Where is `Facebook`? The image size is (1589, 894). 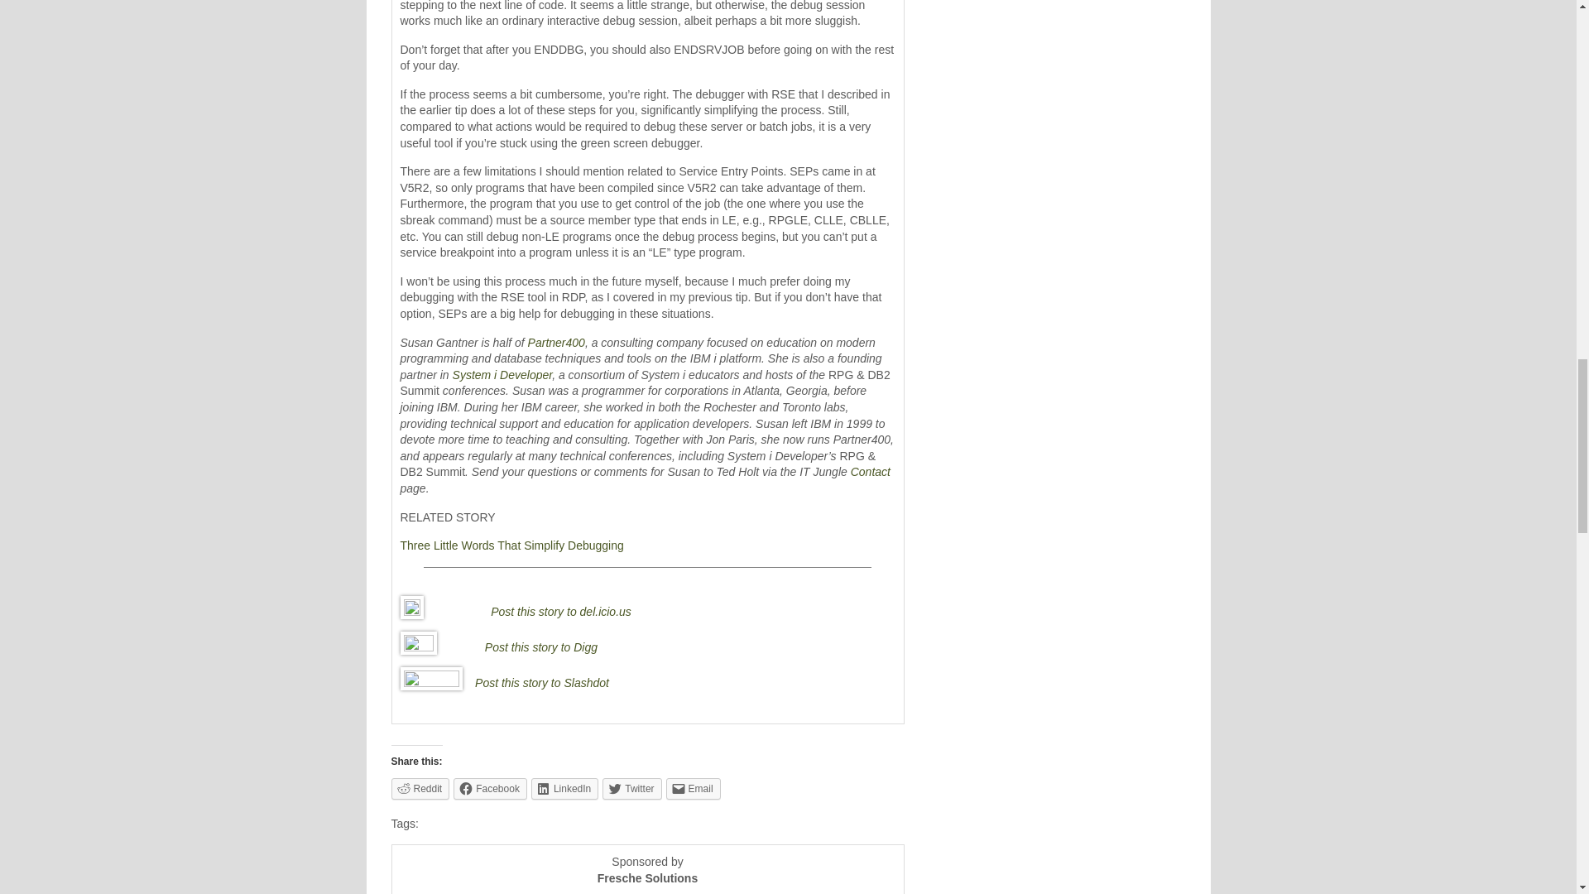 Facebook is located at coordinates (490, 788).